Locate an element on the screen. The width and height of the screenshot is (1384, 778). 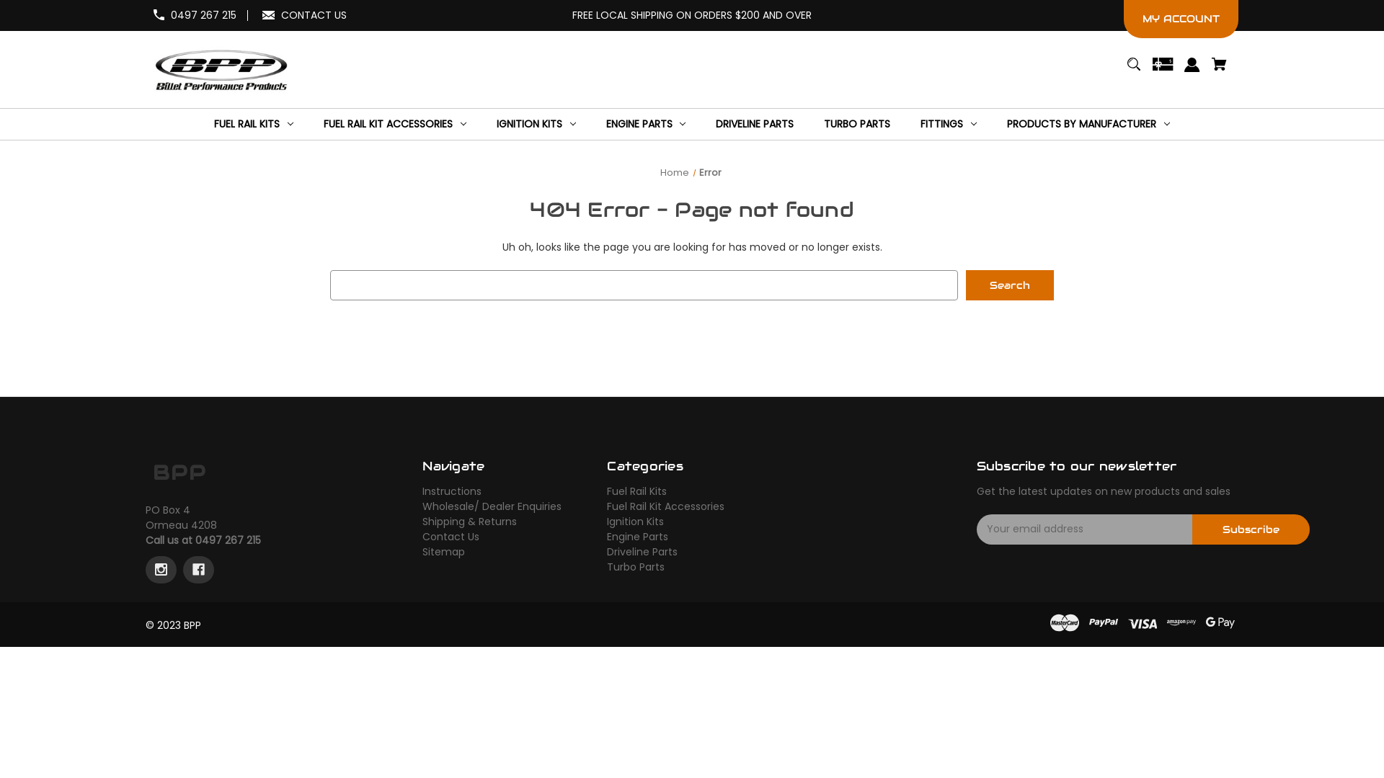
Subscribe is located at coordinates (1251, 529).